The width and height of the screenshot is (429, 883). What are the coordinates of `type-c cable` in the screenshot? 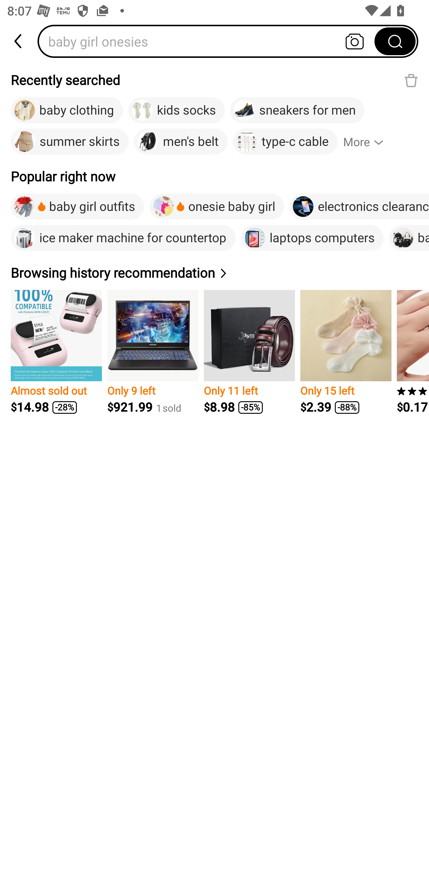 It's located at (285, 142).